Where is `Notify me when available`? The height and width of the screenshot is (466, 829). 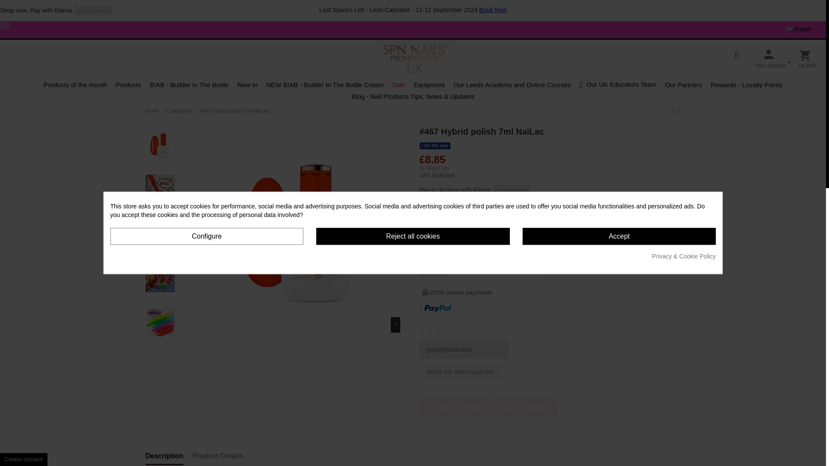
Notify me when available is located at coordinates (461, 372).